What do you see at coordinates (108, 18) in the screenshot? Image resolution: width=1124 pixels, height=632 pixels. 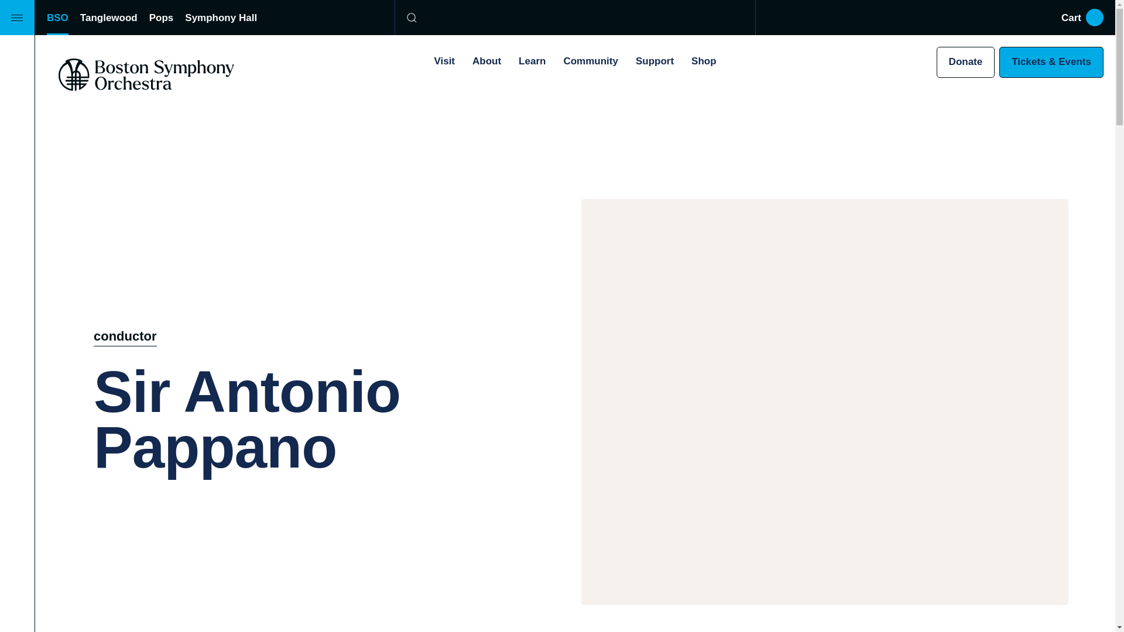 I see `Tanglewood` at bounding box center [108, 18].